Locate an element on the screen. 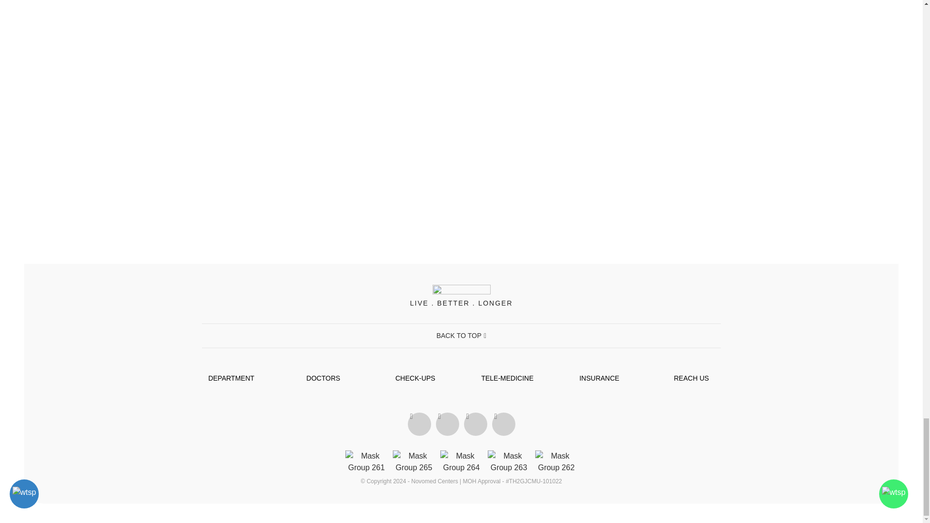 Image resolution: width=930 pixels, height=523 pixels. BACK TO TOP is located at coordinates (461, 335).